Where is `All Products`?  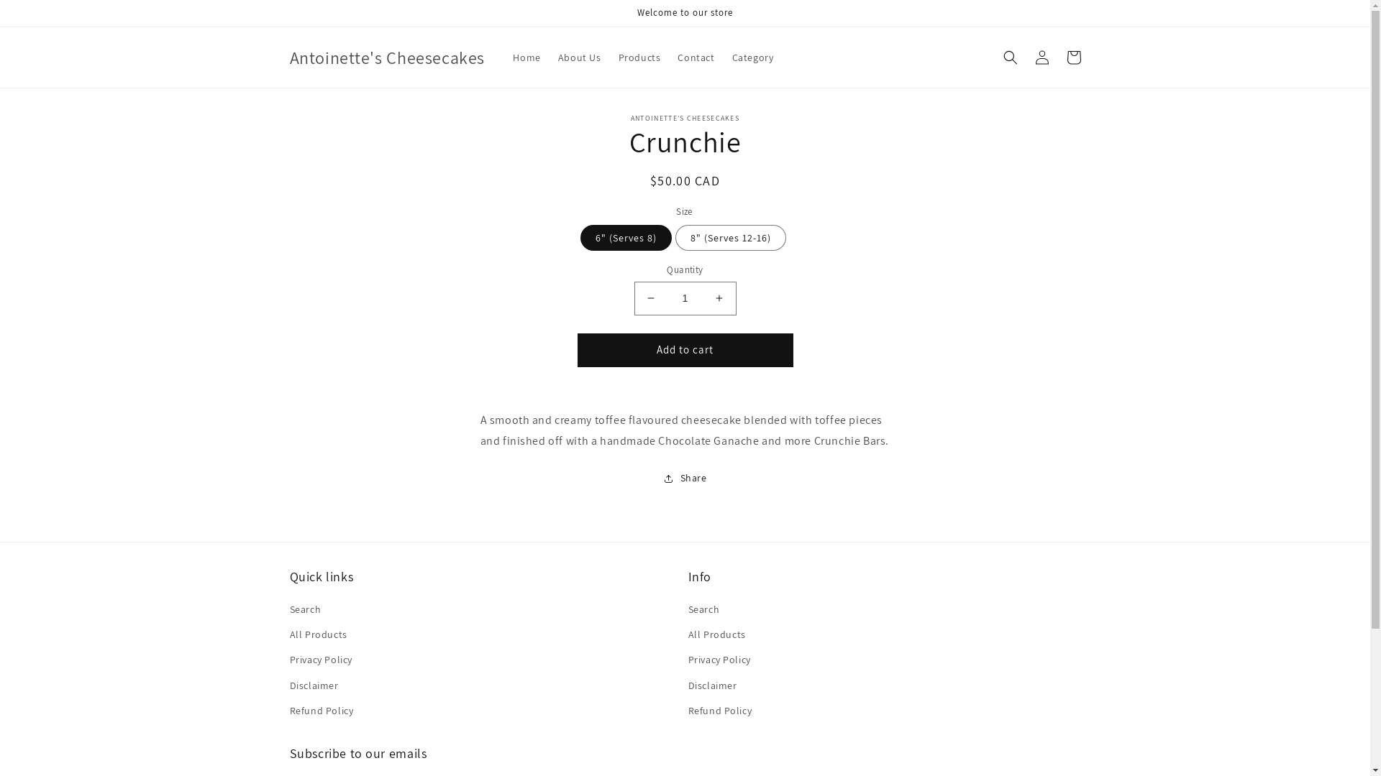 All Products is located at coordinates (318, 635).